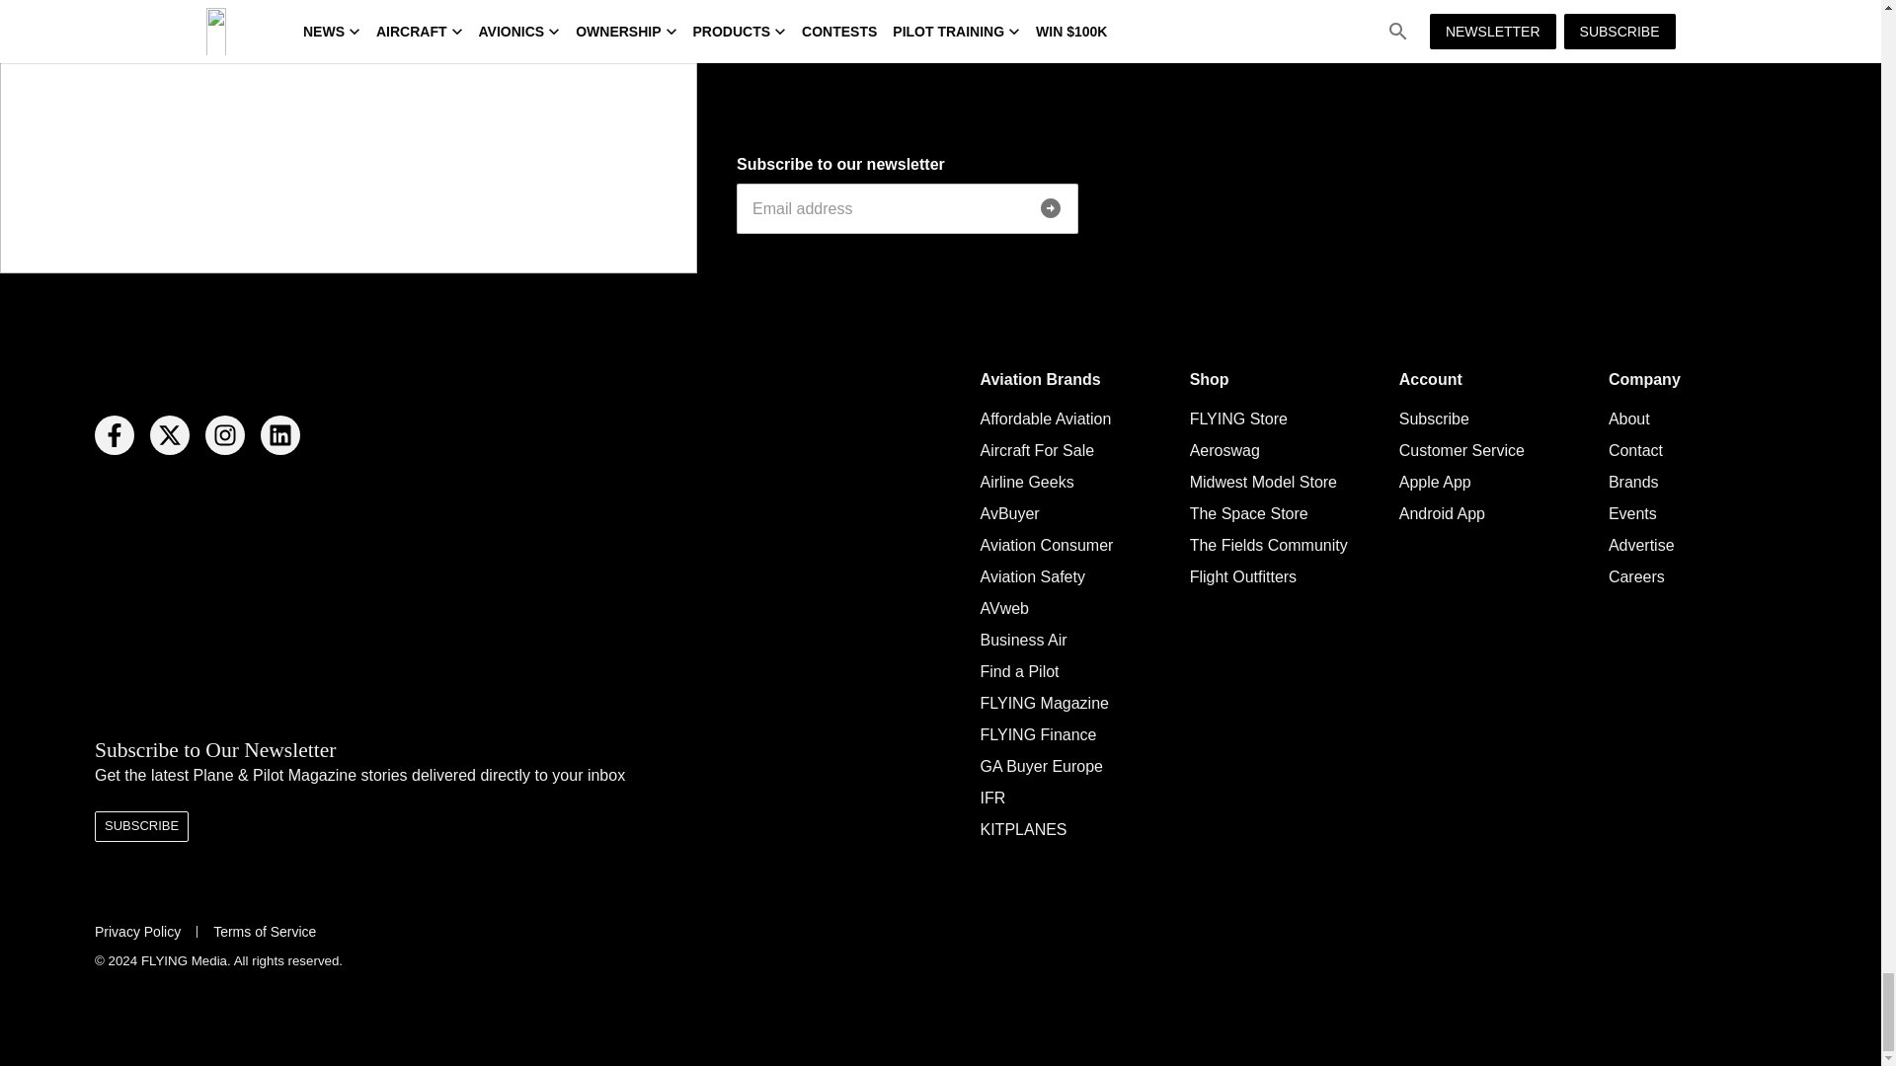 The height and width of the screenshot is (1066, 1896). Describe the element at coordinates (115, 435) in the screenshot. I see `Facebook` at that location.